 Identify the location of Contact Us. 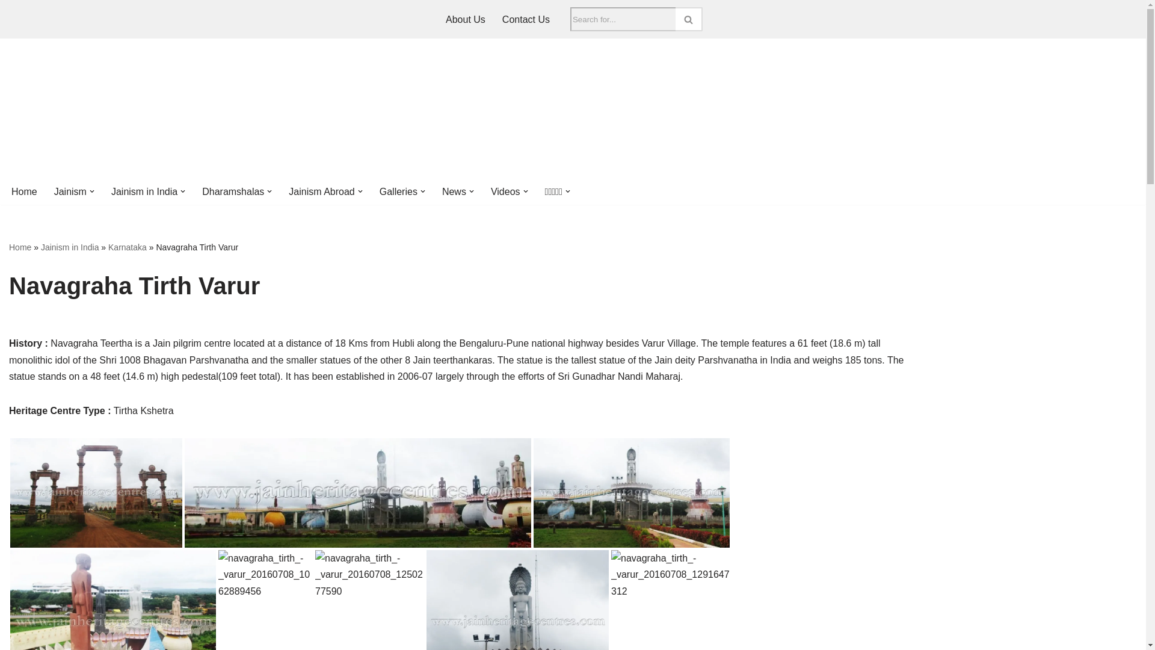
(526, 19).